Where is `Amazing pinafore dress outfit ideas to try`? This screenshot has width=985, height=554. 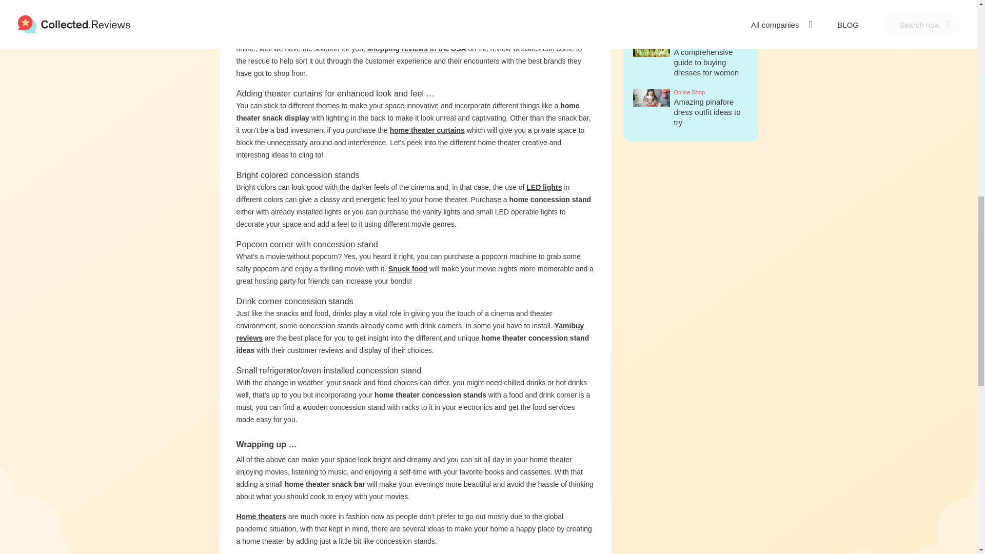
Amazing pinafore dress outfit ideas to try is located at coordinates (707, 118).